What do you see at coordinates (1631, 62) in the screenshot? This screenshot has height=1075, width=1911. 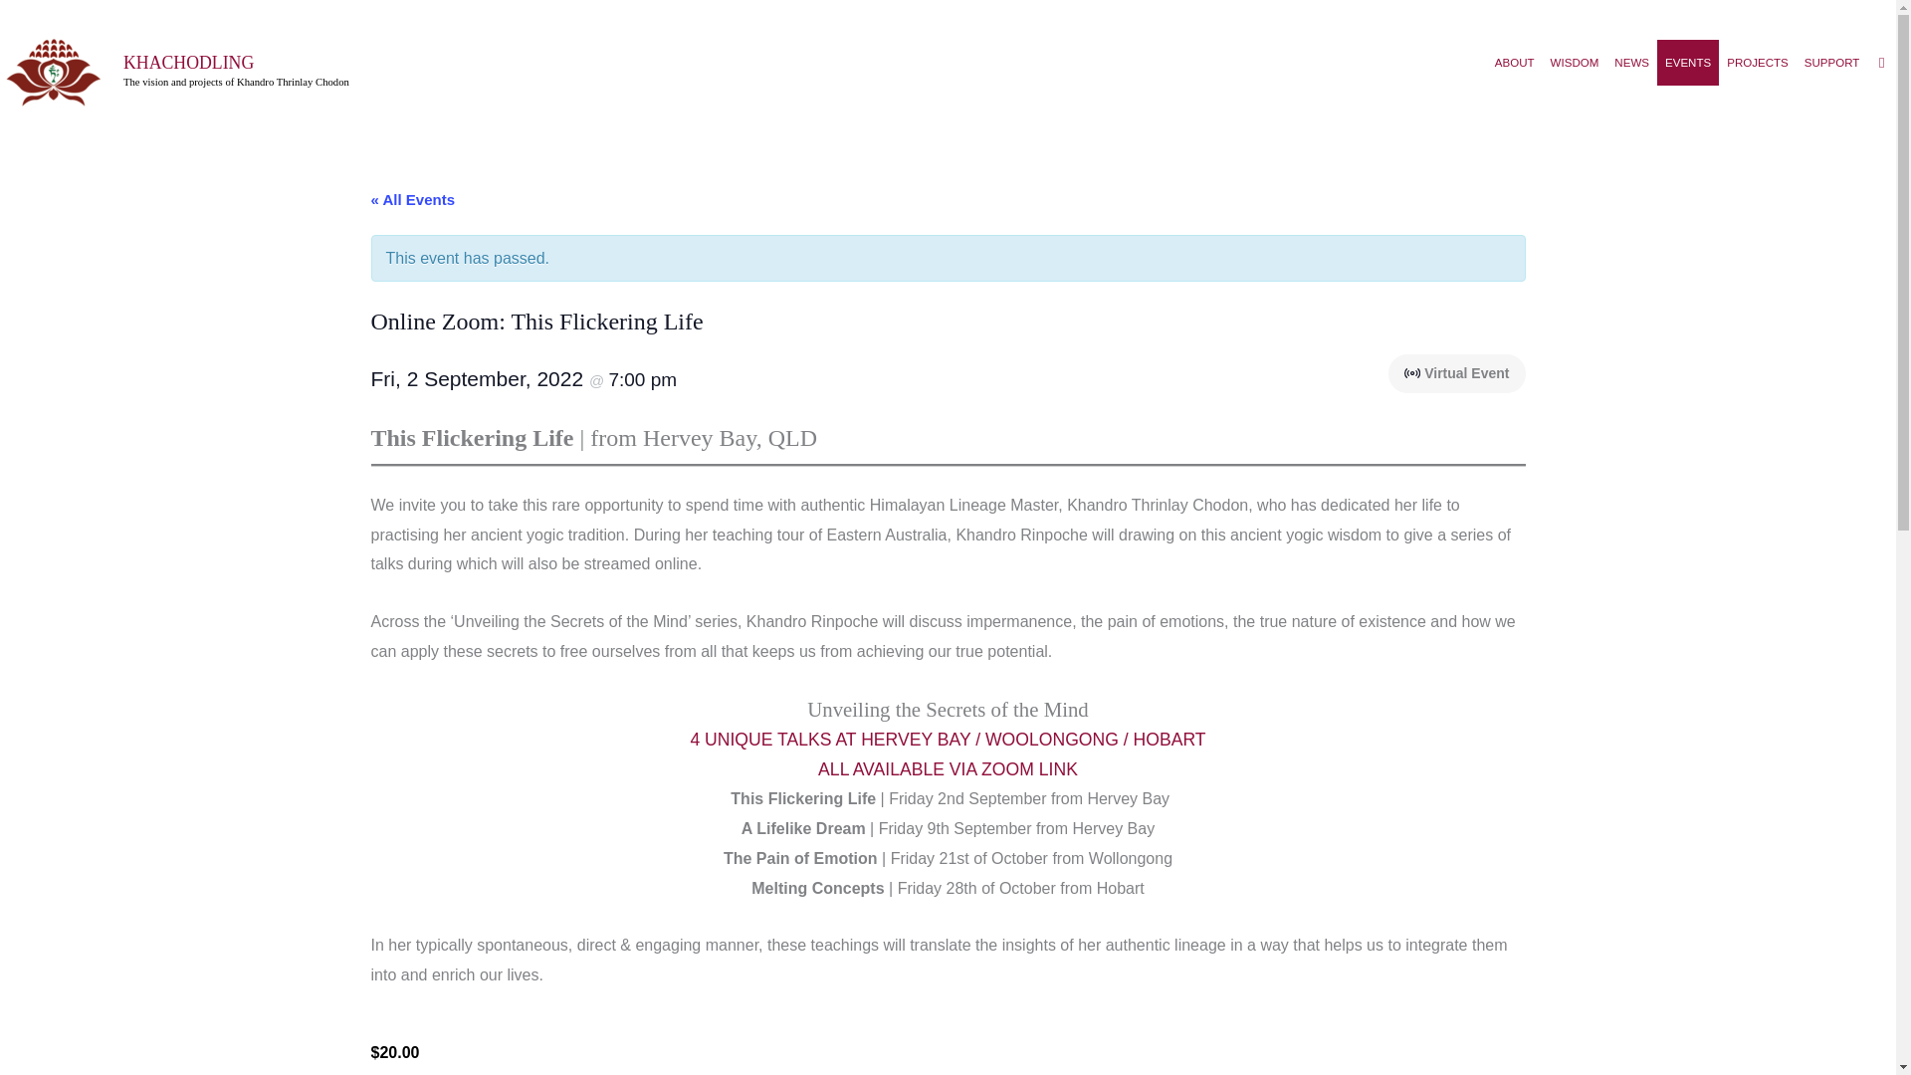 I see `NEWS` at bounding box center [1631, 62].